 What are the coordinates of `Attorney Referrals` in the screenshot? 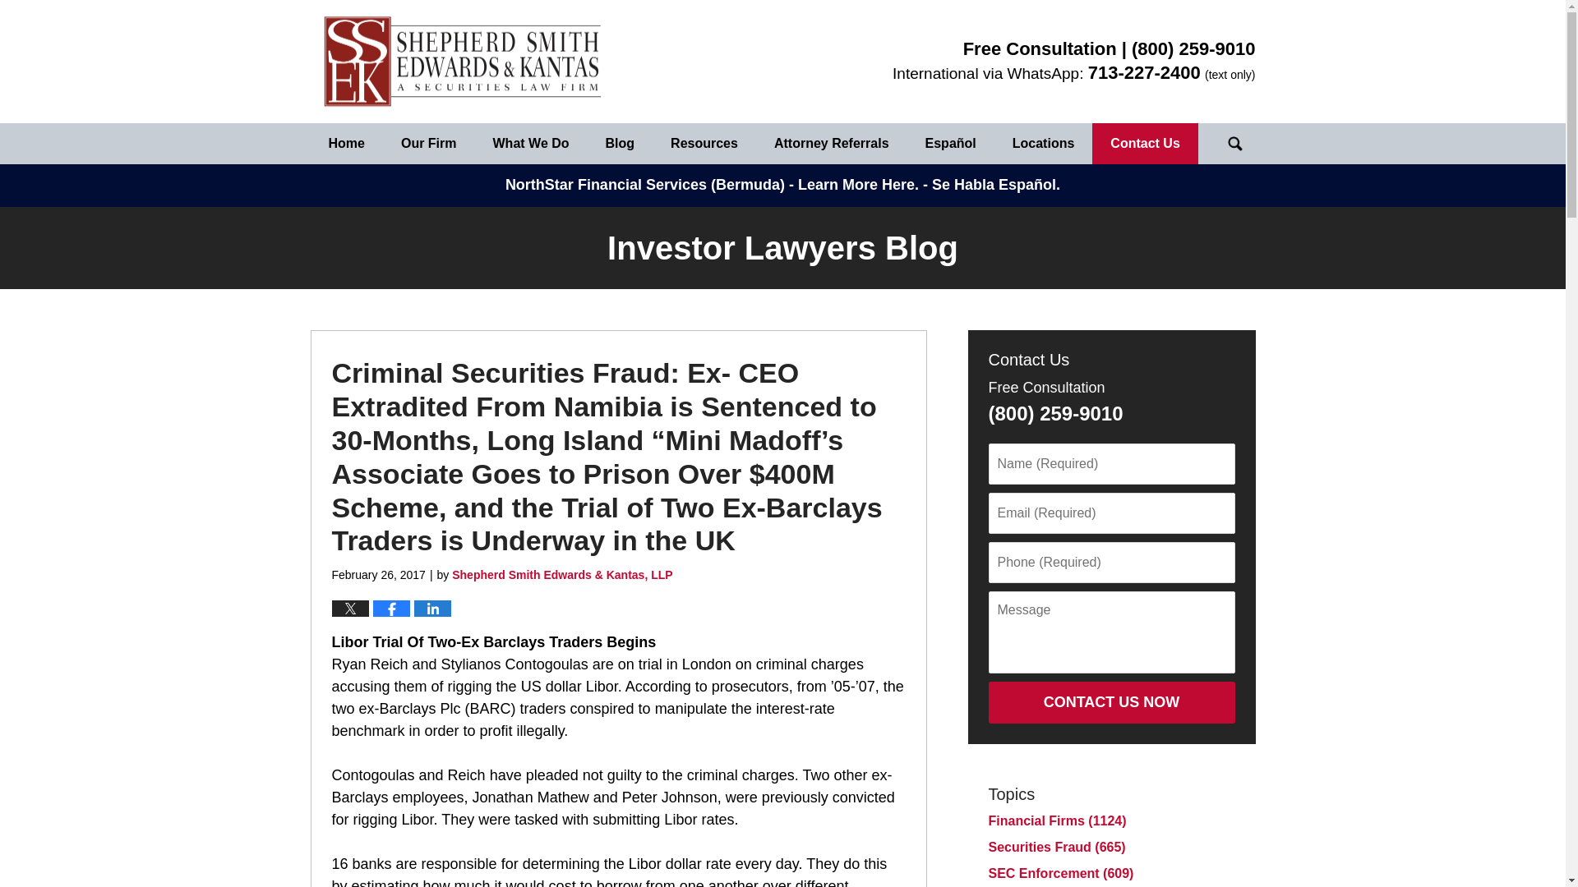 It's located at (832, 143).